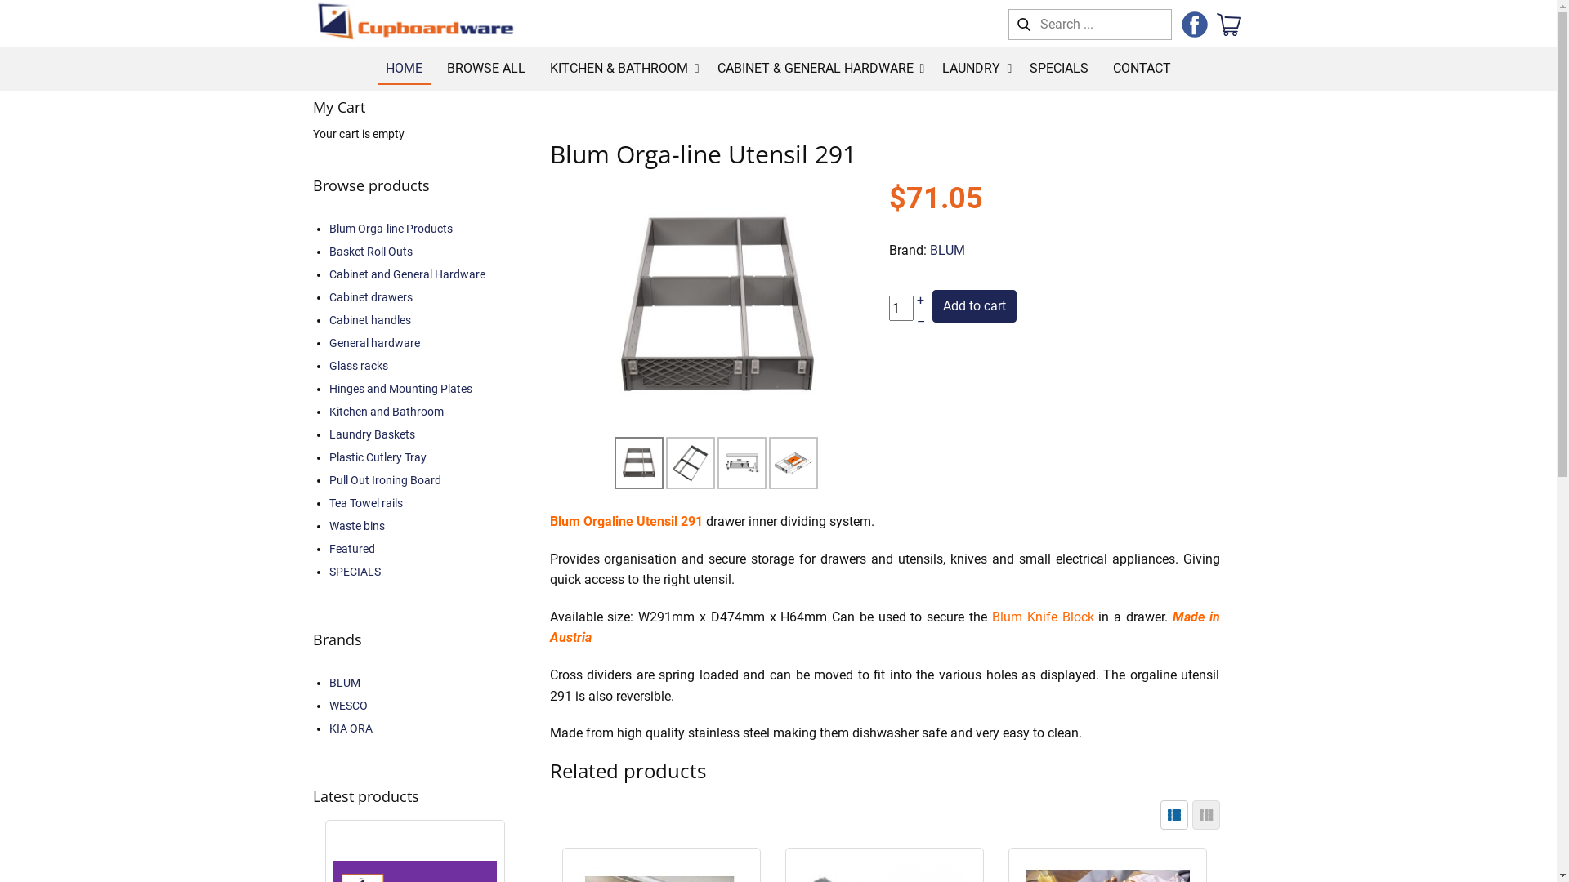 Image resolution: width=1569 pixels, height=882 pixels. I want to click on LAUNDRY, so click(974, 69).